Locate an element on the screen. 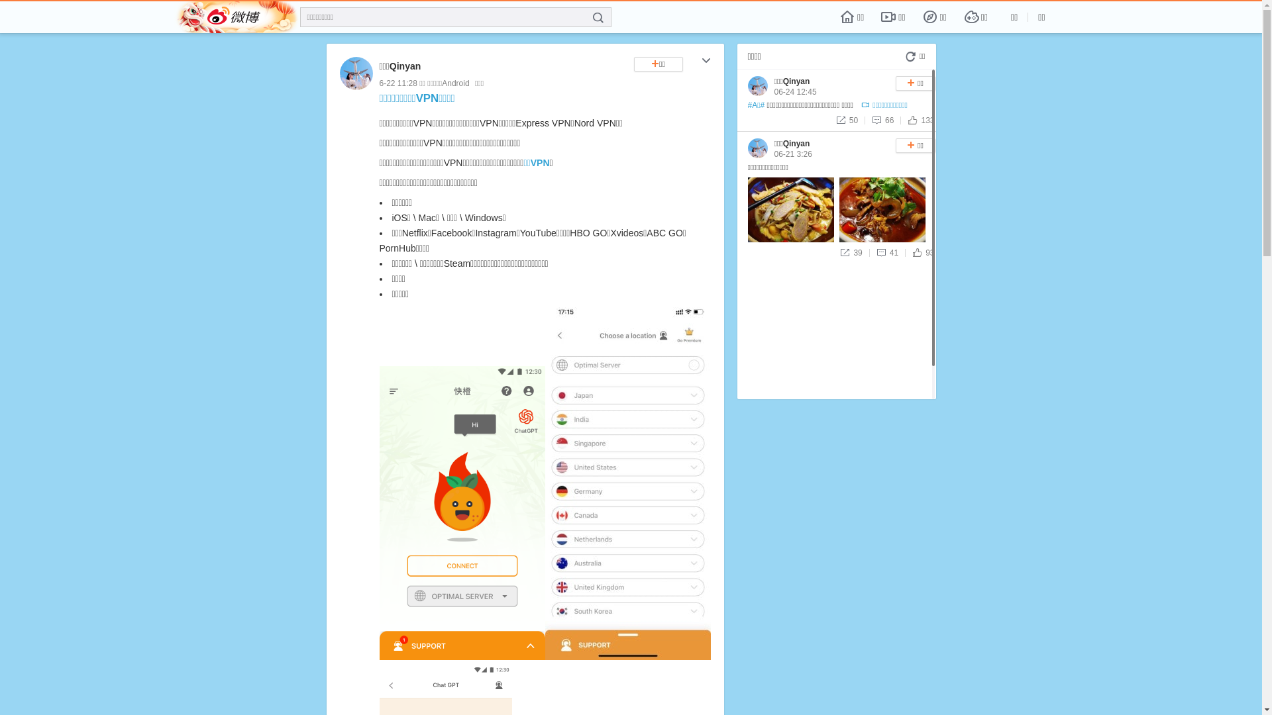 Image resolution: width=1272 pixels, height=715 pixels. f is located at coordinates (598, 18).